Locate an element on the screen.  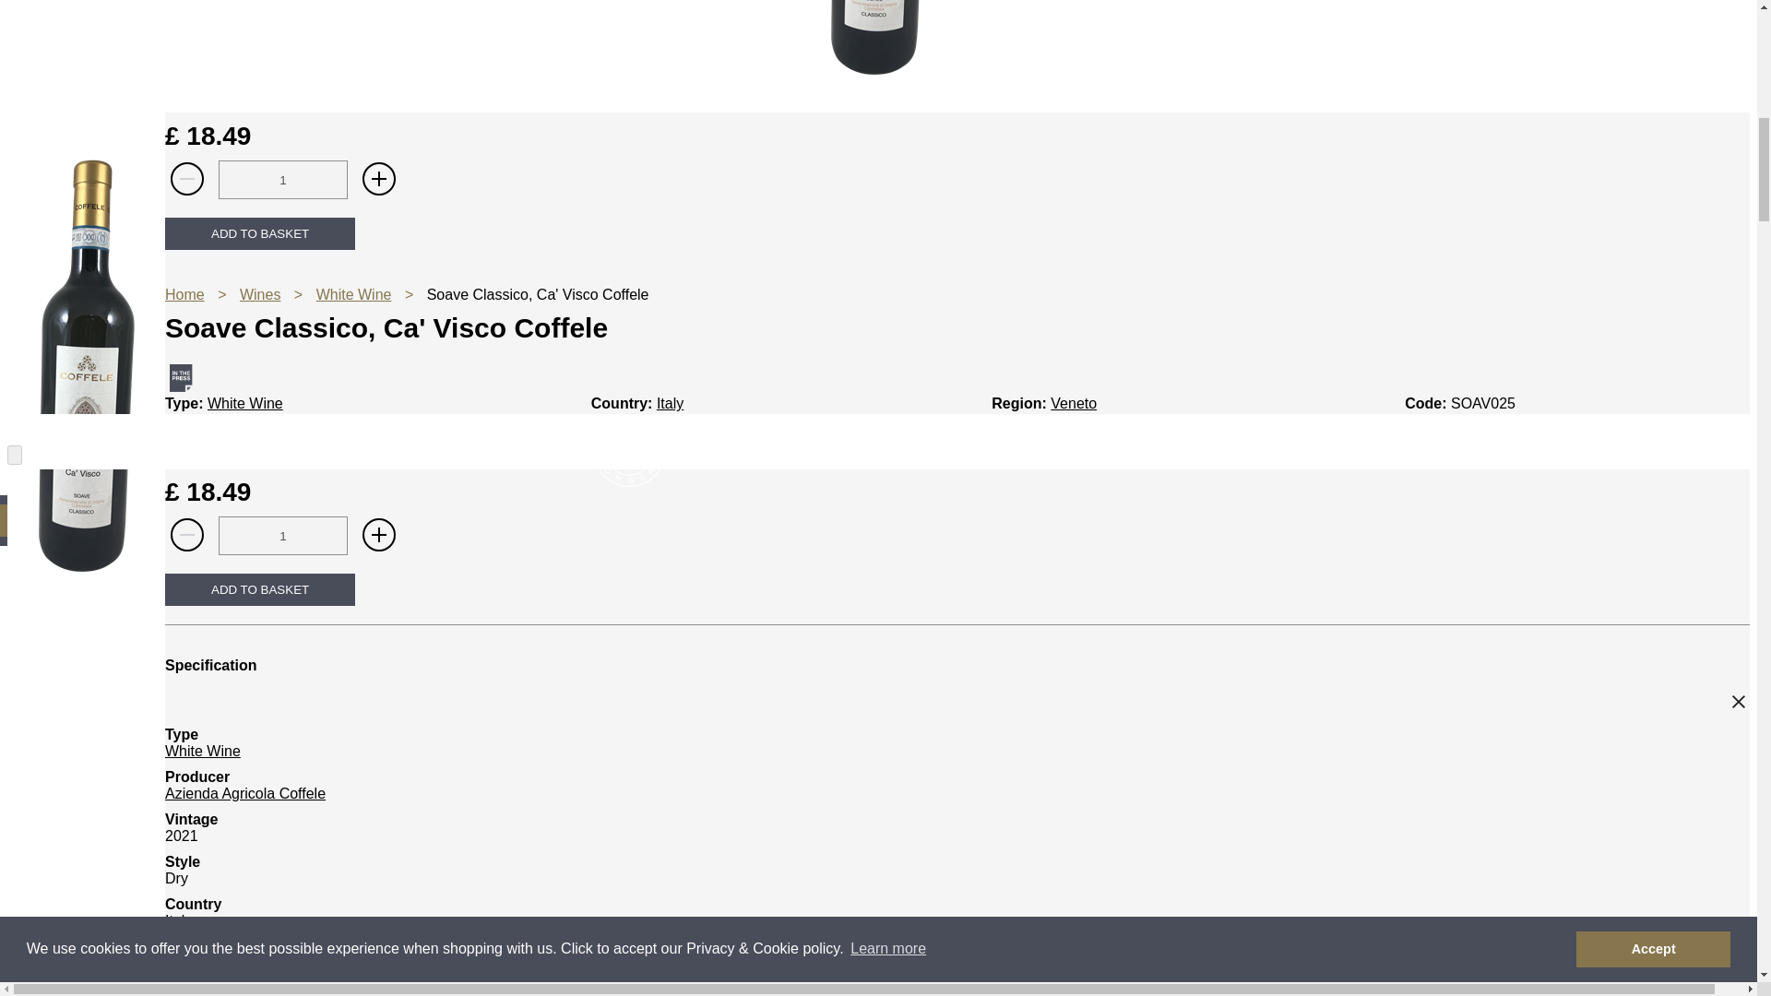
In The Press is located at coordinates (181, 378).